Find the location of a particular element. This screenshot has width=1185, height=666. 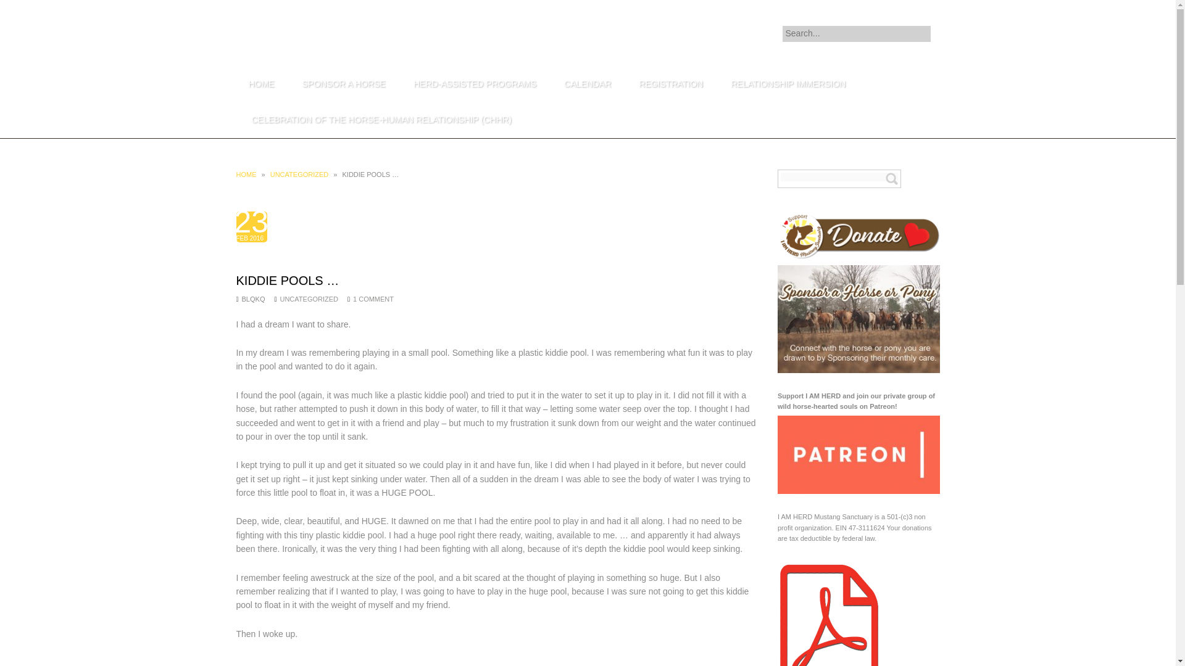

CALENDAR is located at coordinates (588, 84).